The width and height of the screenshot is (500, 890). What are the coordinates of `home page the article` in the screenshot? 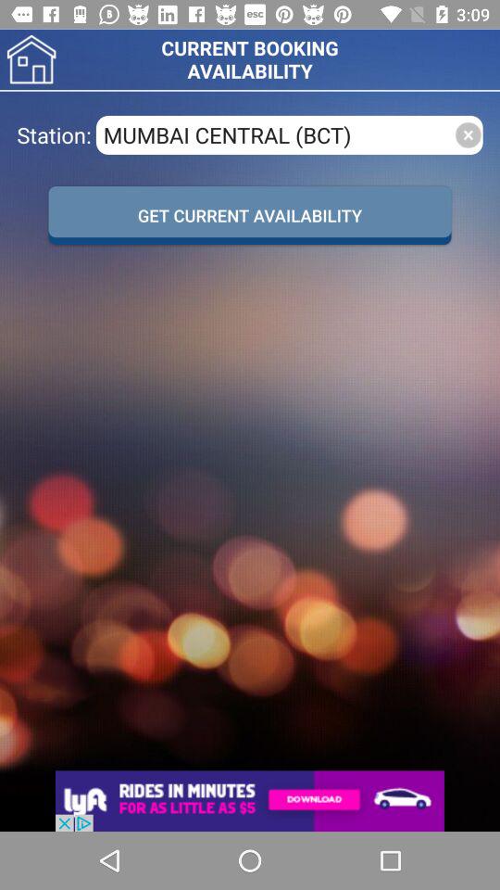 It's located at (31, 59).